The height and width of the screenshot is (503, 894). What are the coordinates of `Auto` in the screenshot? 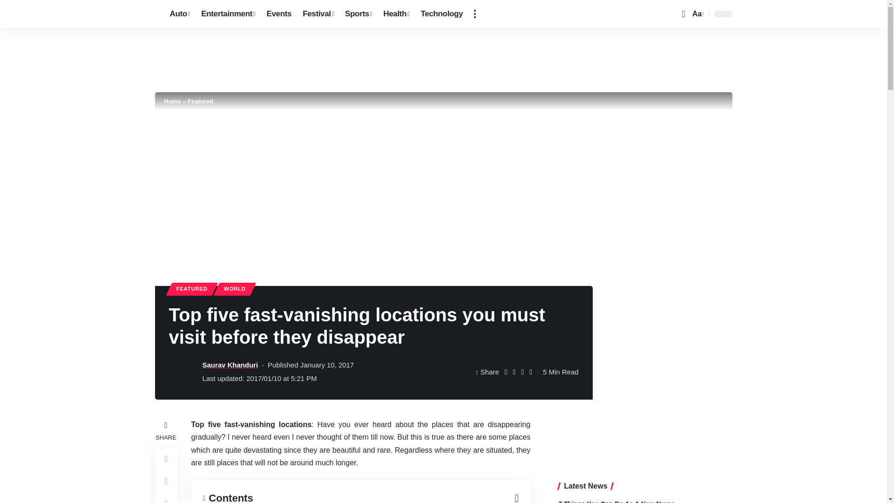 It's located at (180, 14).